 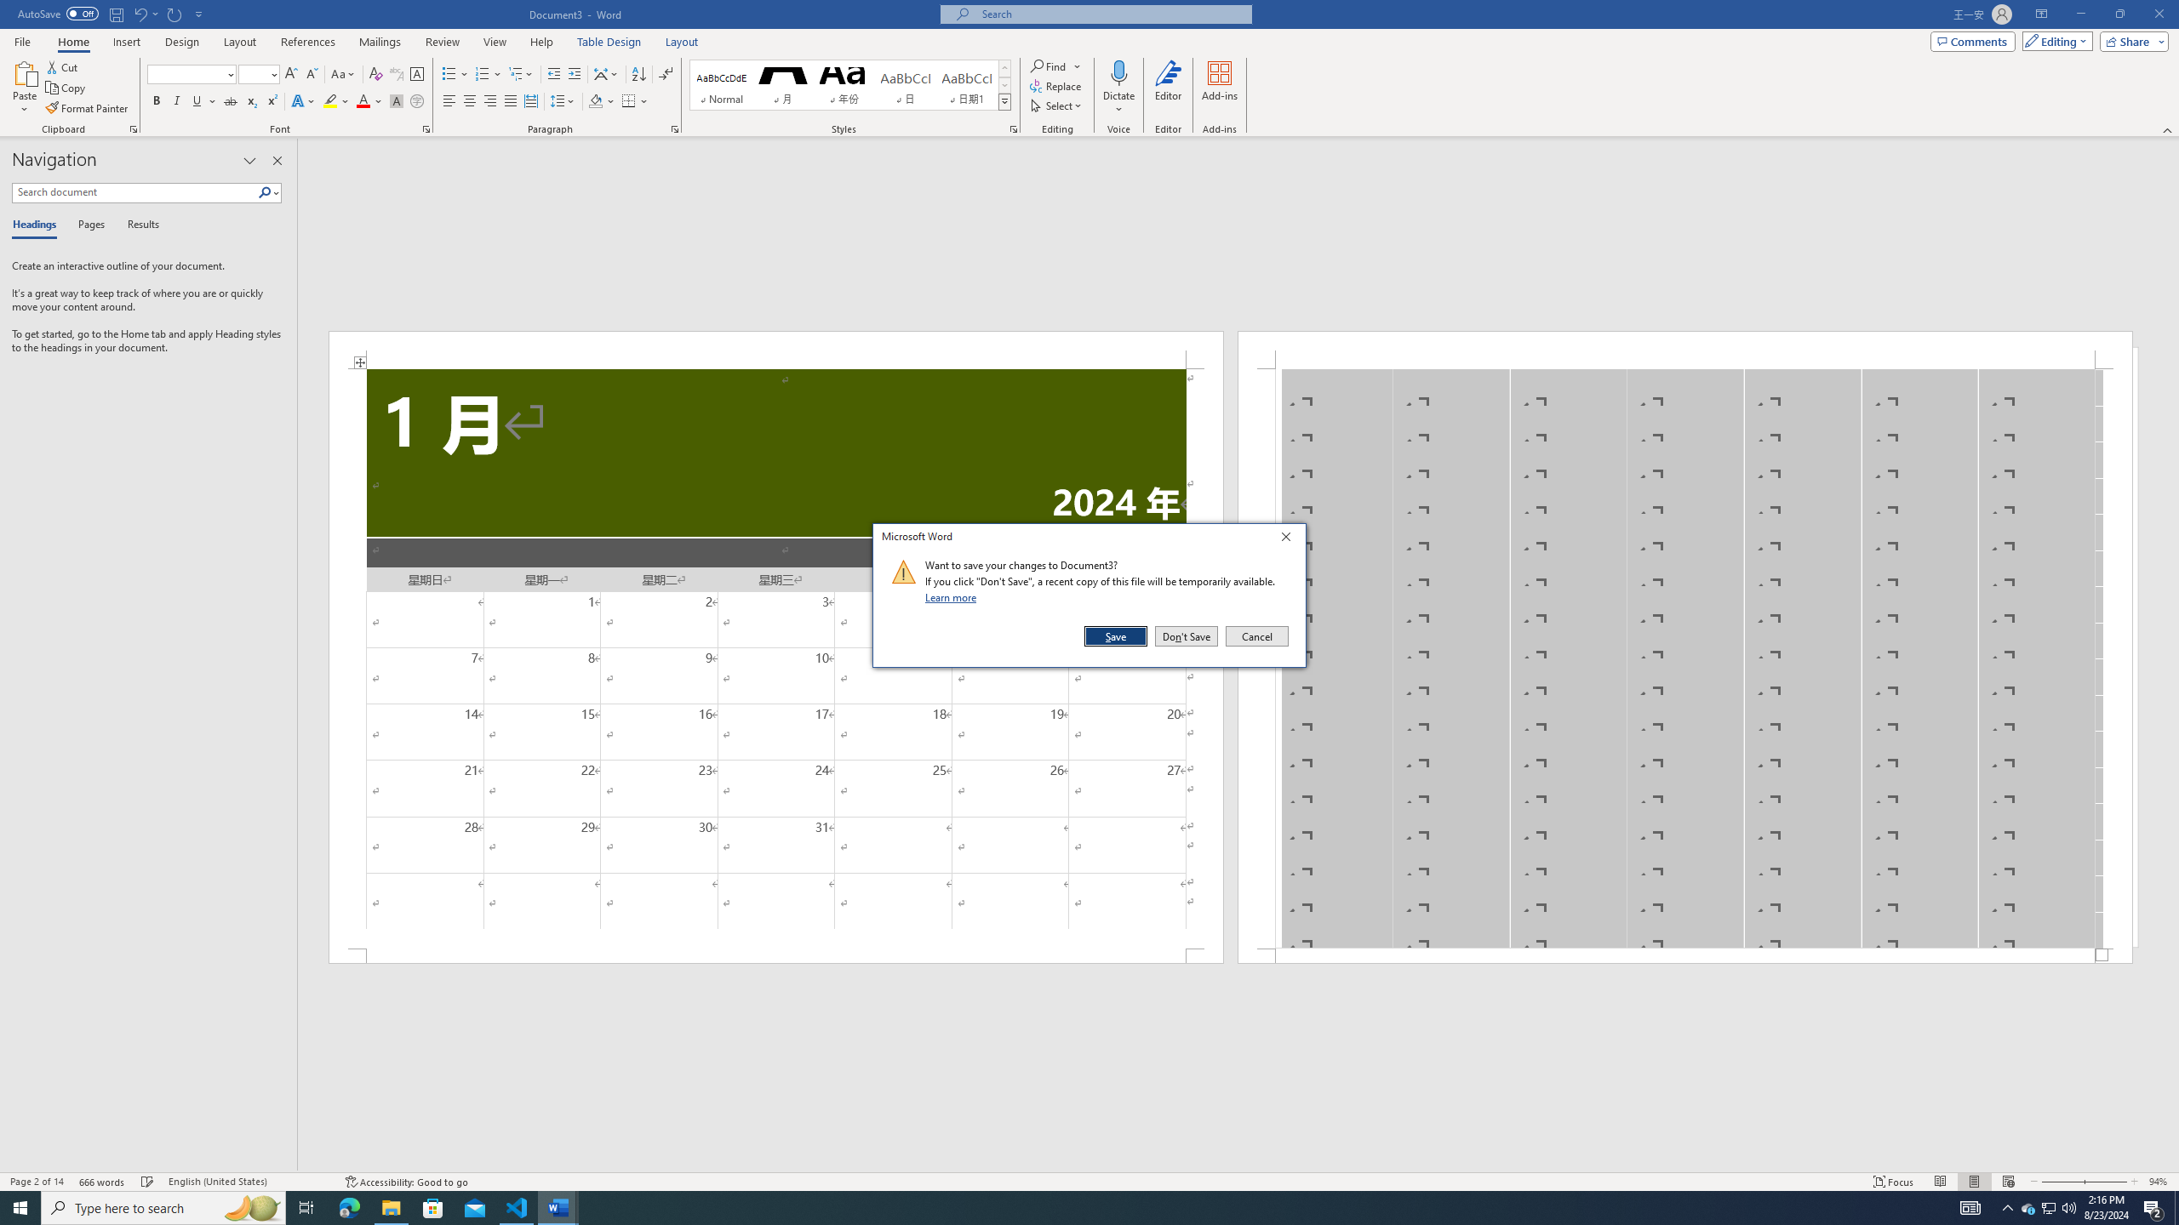 I want to click on Shading, so click(x=603, y=102).